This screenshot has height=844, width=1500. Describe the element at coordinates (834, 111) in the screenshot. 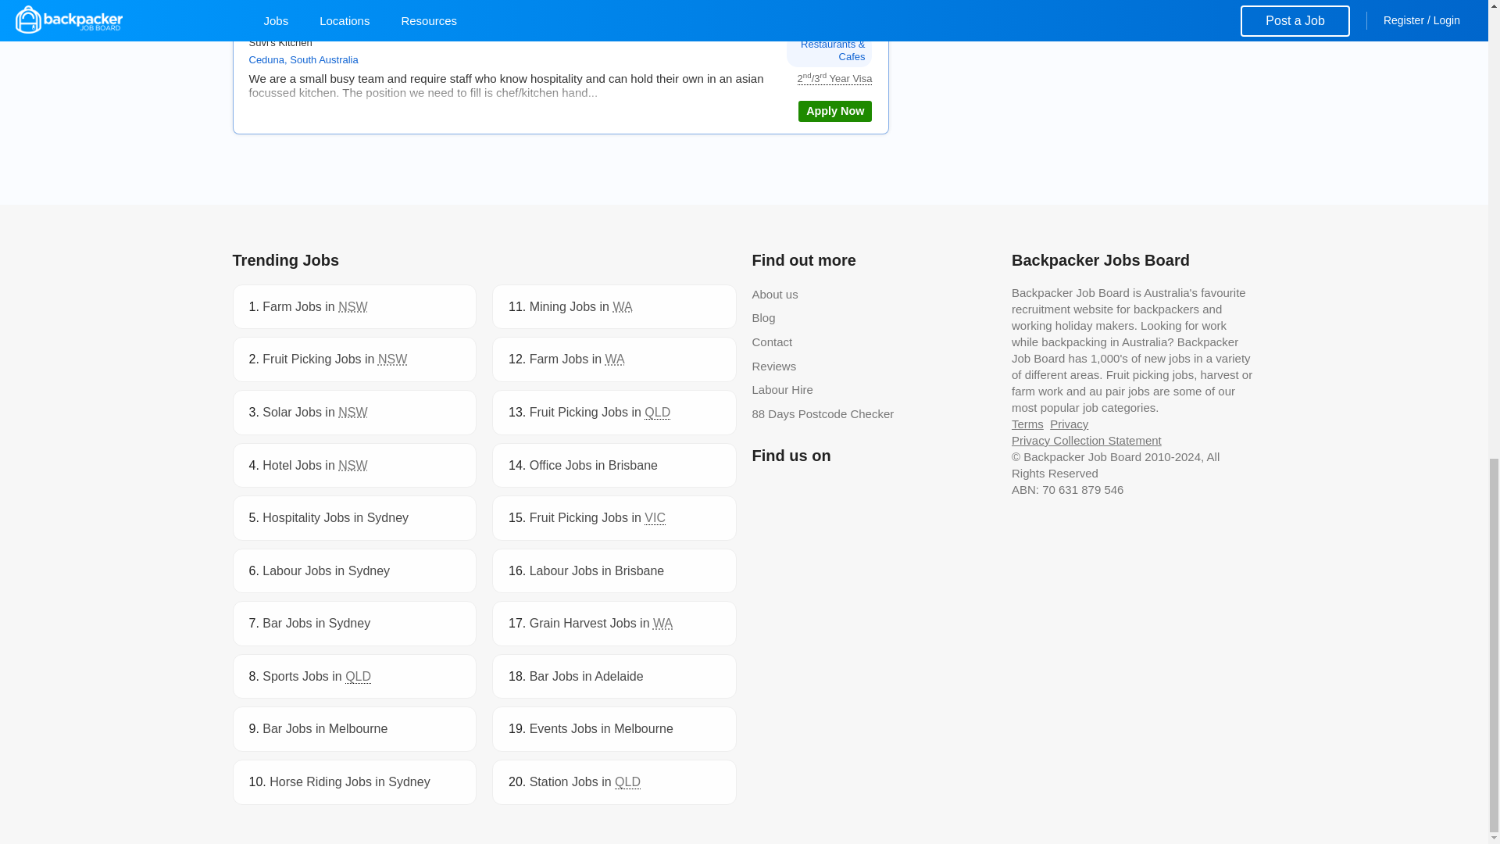

I see `Chef Asian And Sushi` at that location.